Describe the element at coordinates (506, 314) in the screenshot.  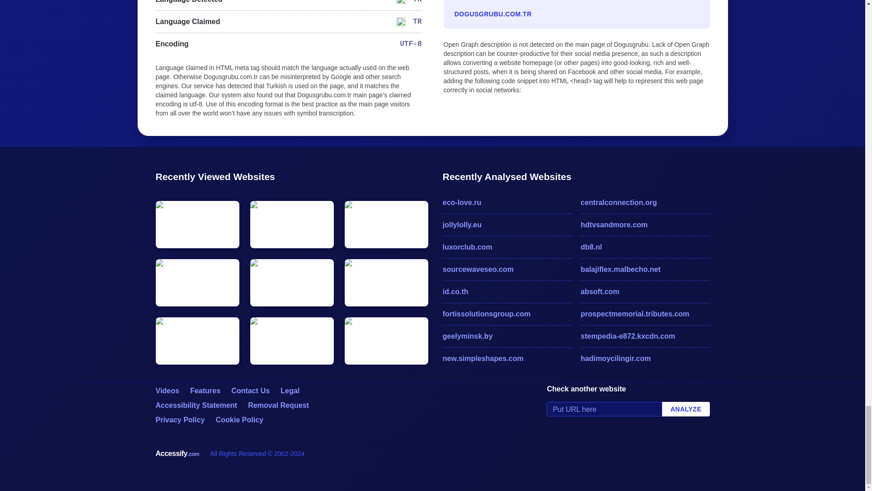
I see `fortissolutionsgroup.com` at that location.